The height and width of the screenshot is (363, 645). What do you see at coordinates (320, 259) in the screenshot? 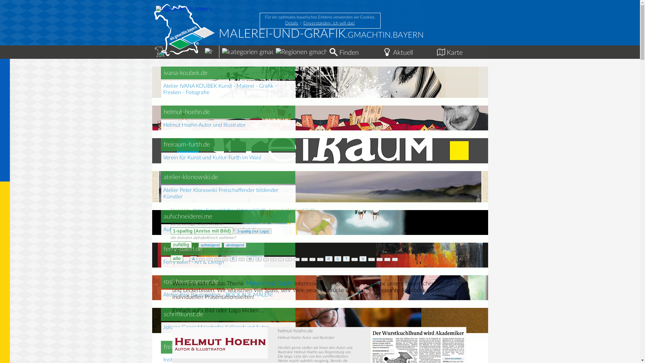
I see `Q` at bounding box center [320, 259].